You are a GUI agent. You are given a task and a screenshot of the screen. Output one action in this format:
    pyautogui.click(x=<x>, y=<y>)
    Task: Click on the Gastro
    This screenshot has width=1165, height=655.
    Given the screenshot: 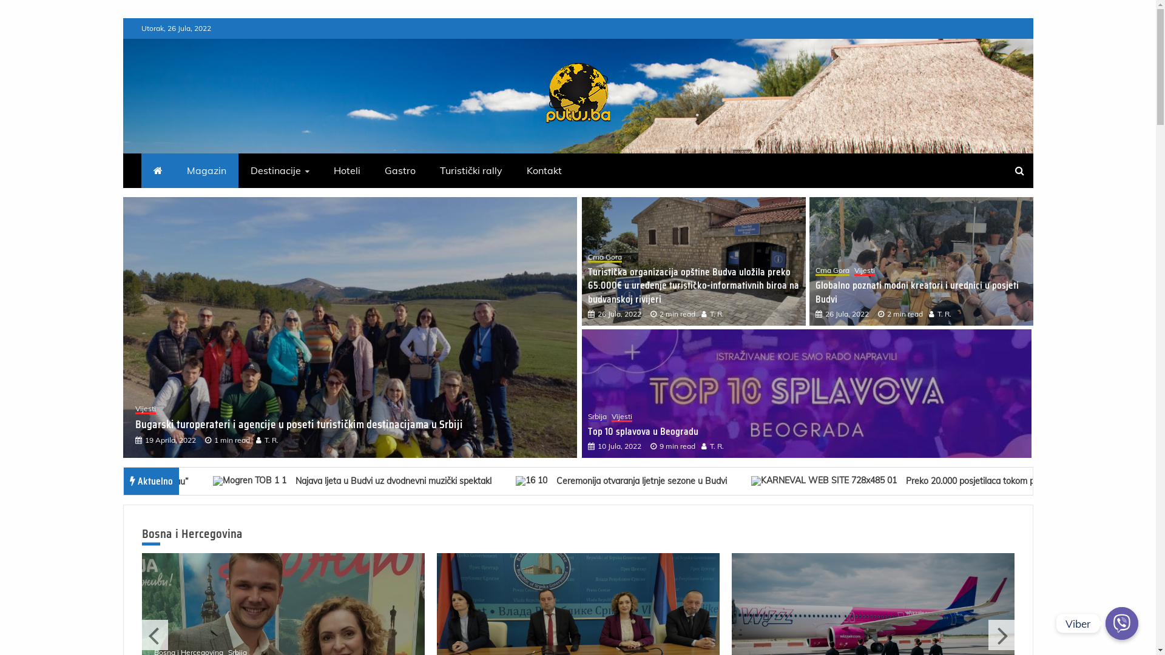 What is the action you would take?
    pyautogui.click(x=400, y=171)
    